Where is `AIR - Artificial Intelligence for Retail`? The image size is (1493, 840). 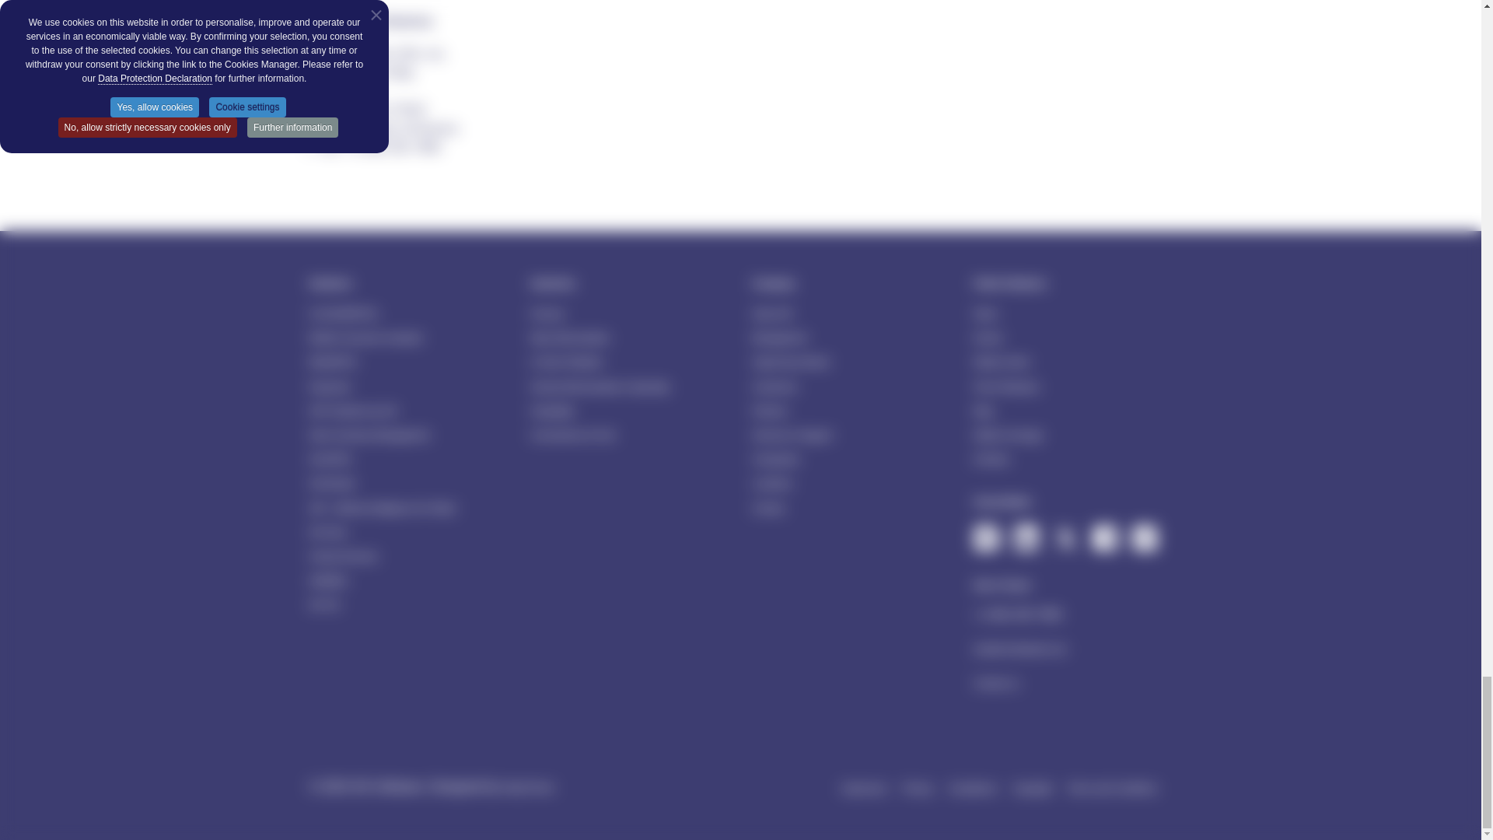
AIR - Artificial Intelligence for Retail is located at coordinates (382, 508).